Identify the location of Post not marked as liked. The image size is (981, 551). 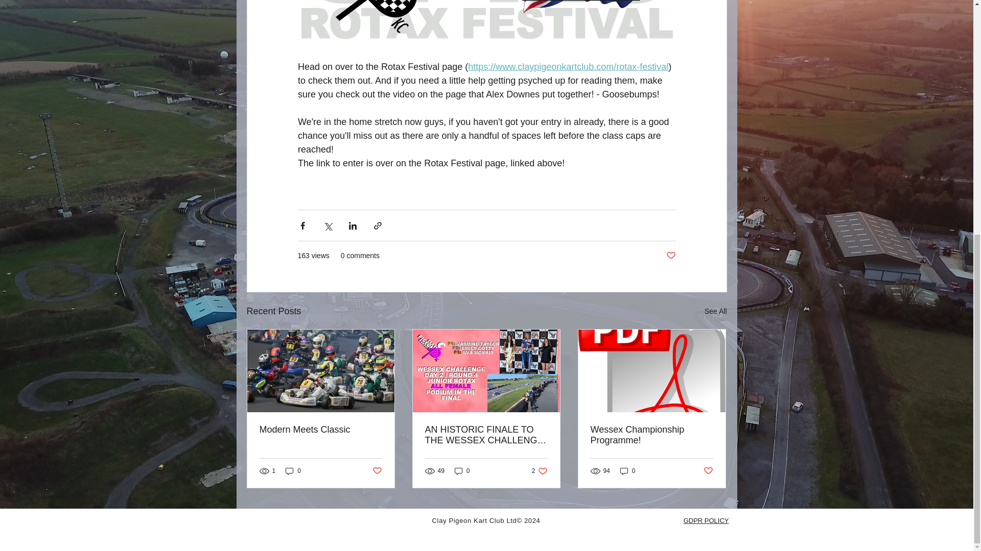
(376, 471).